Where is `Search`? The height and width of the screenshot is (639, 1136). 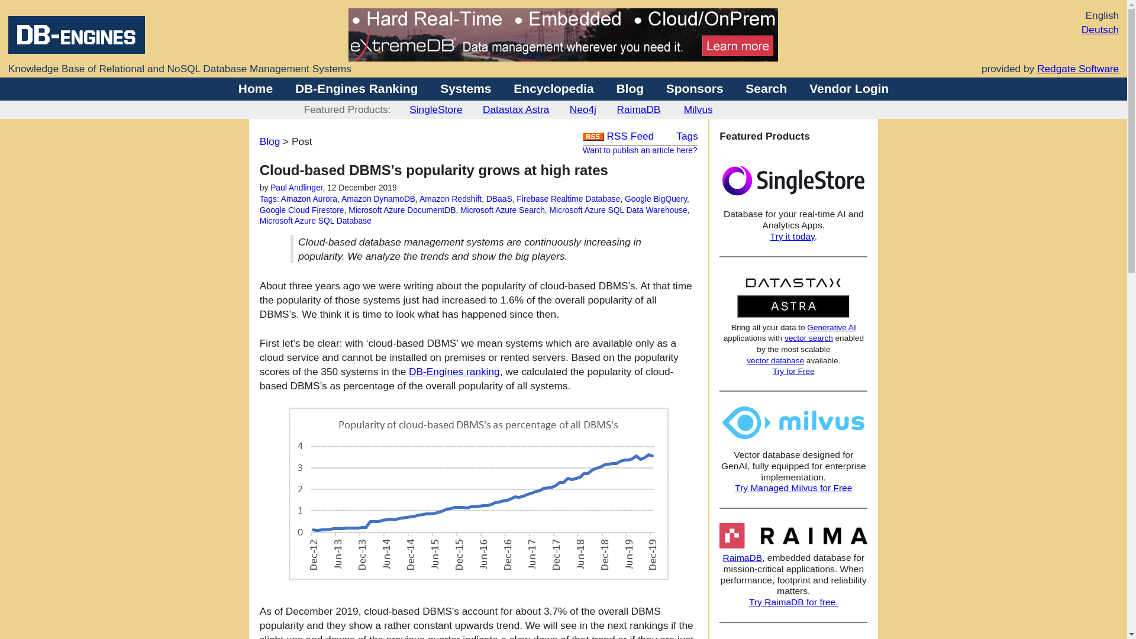
Search is located at coordinates (766, 88).